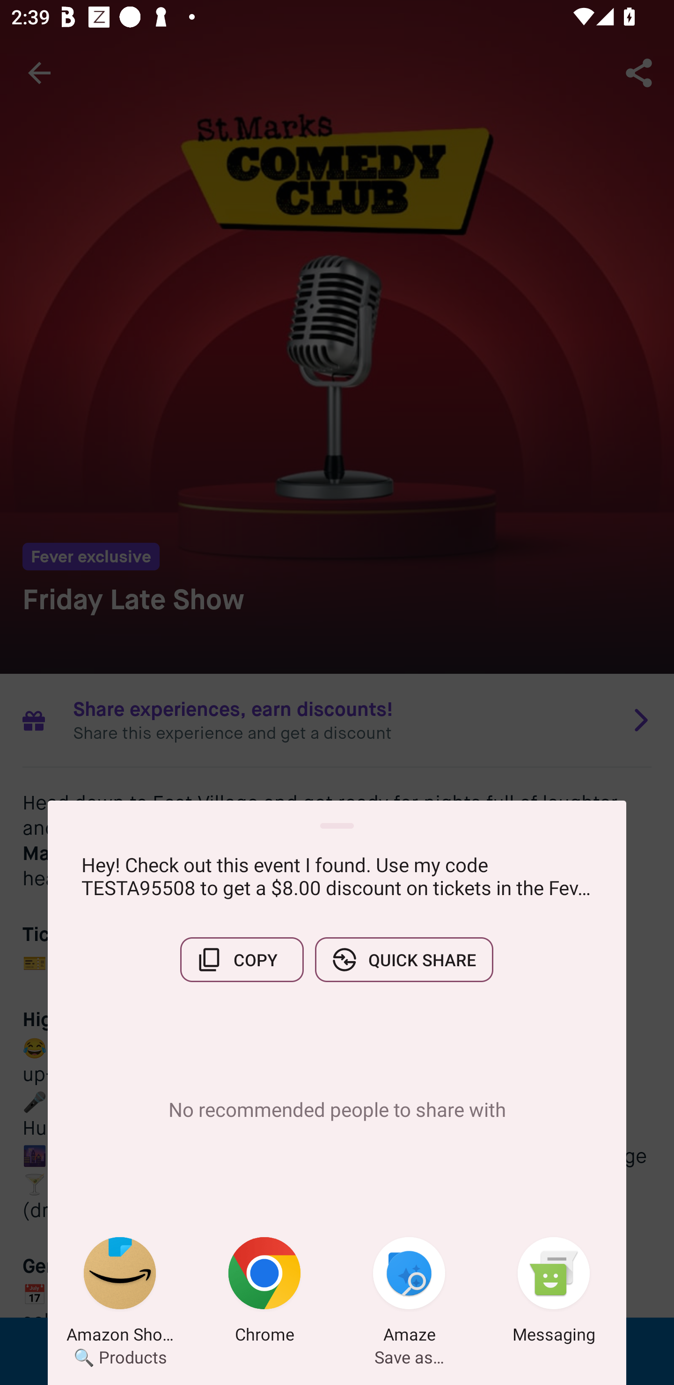 This screenshot has height=1385, width=674. I want to click on Chrome, so click(264, 1293).